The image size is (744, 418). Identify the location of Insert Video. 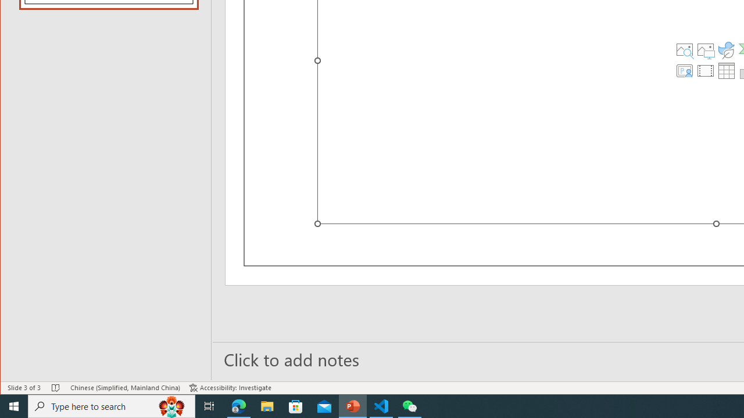
(706, 71).